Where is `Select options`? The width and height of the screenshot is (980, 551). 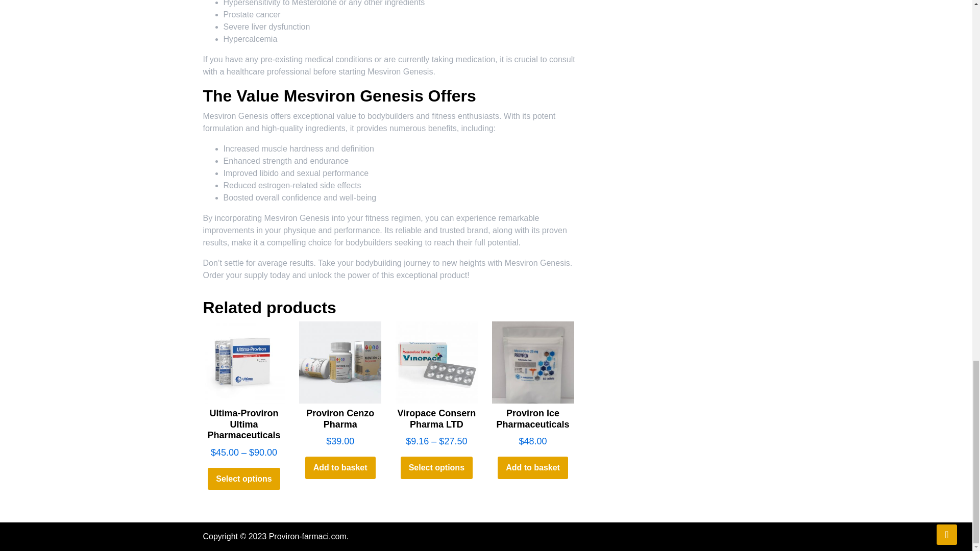
Select options is located at coordinates (436, 467).